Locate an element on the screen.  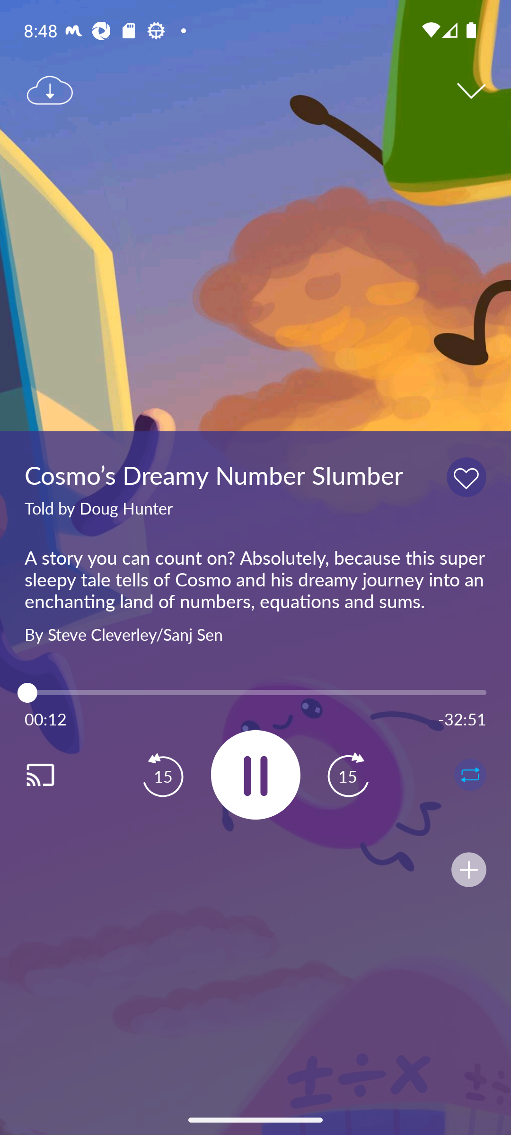
12.0 is located at coordinates (255, 692).